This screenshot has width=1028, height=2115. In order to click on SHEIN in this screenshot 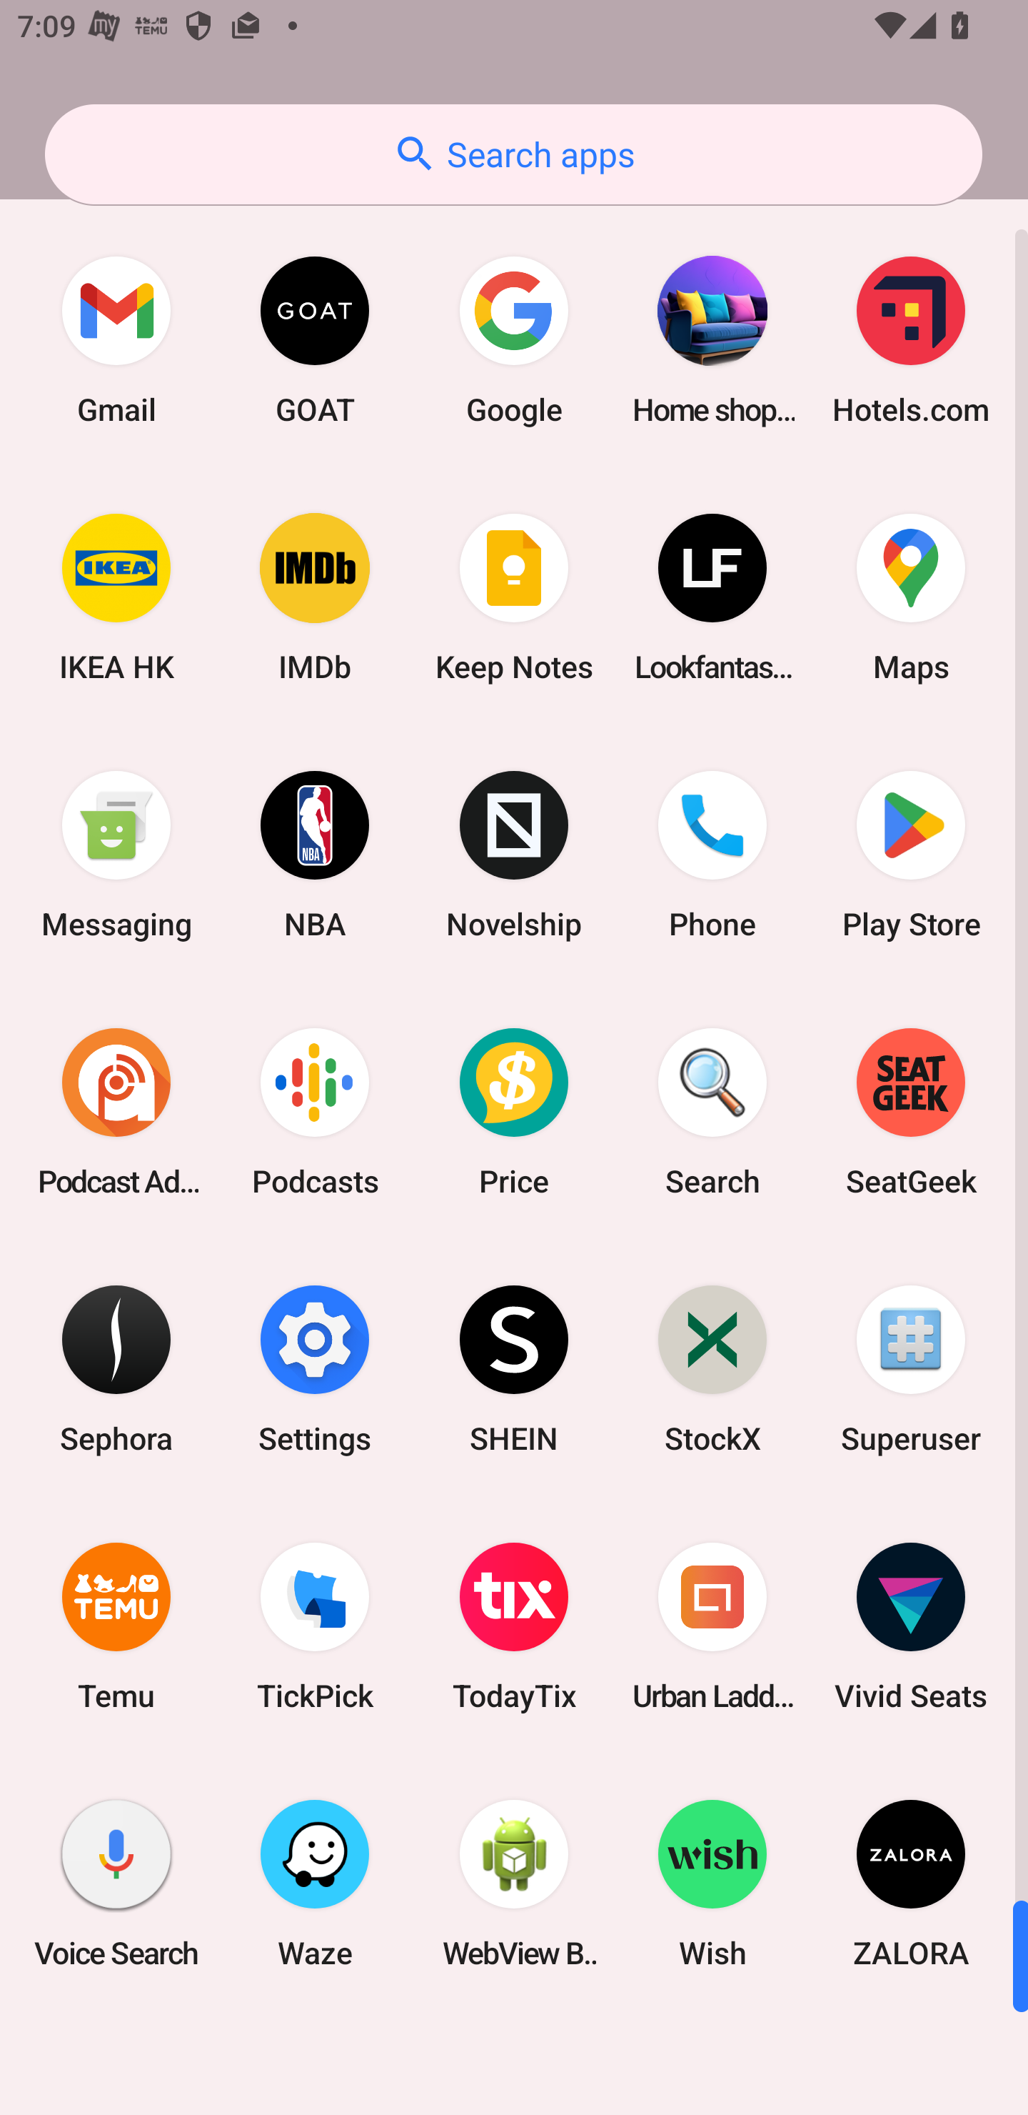, I will do `click(514, 1368)`.